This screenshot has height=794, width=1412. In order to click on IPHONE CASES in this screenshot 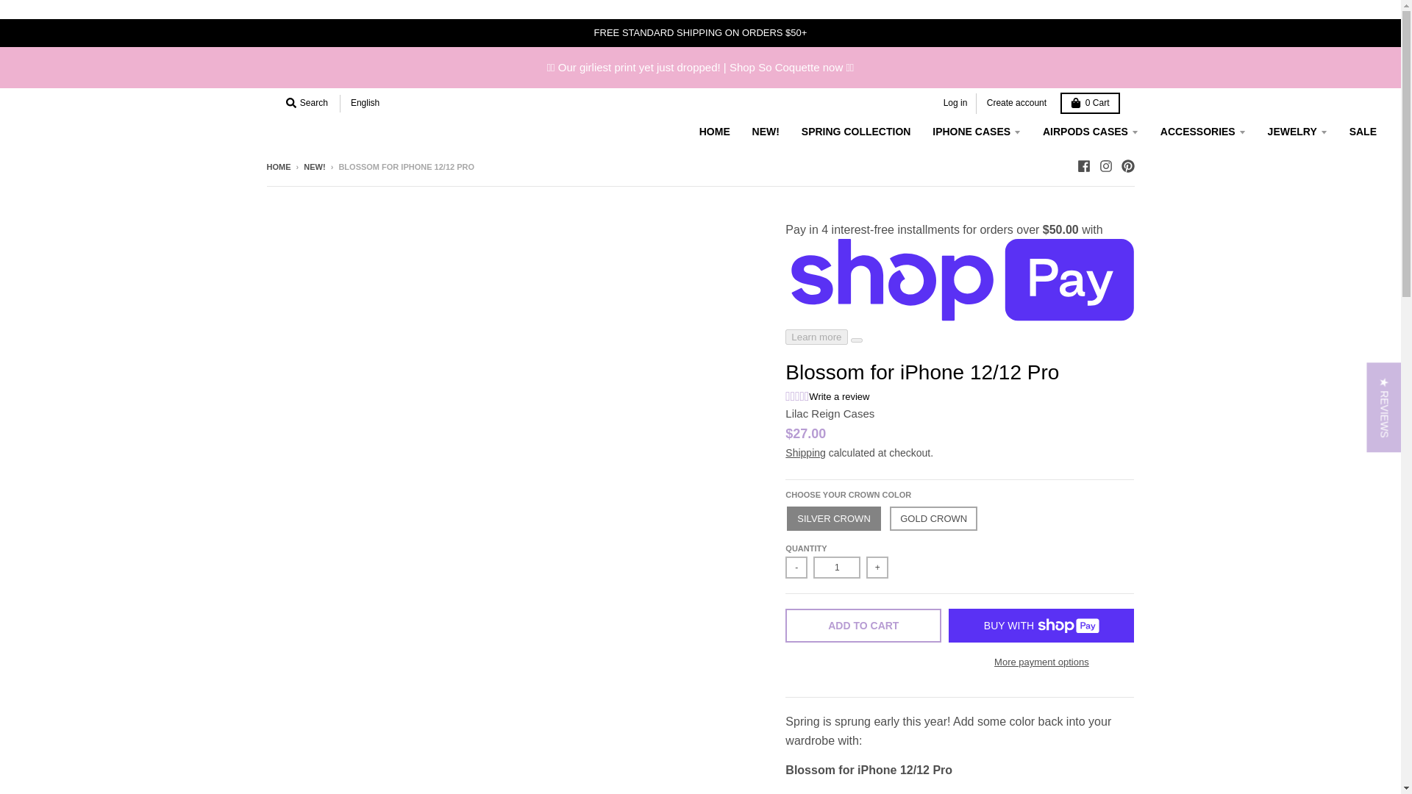, I will do `click(977, 131)`.